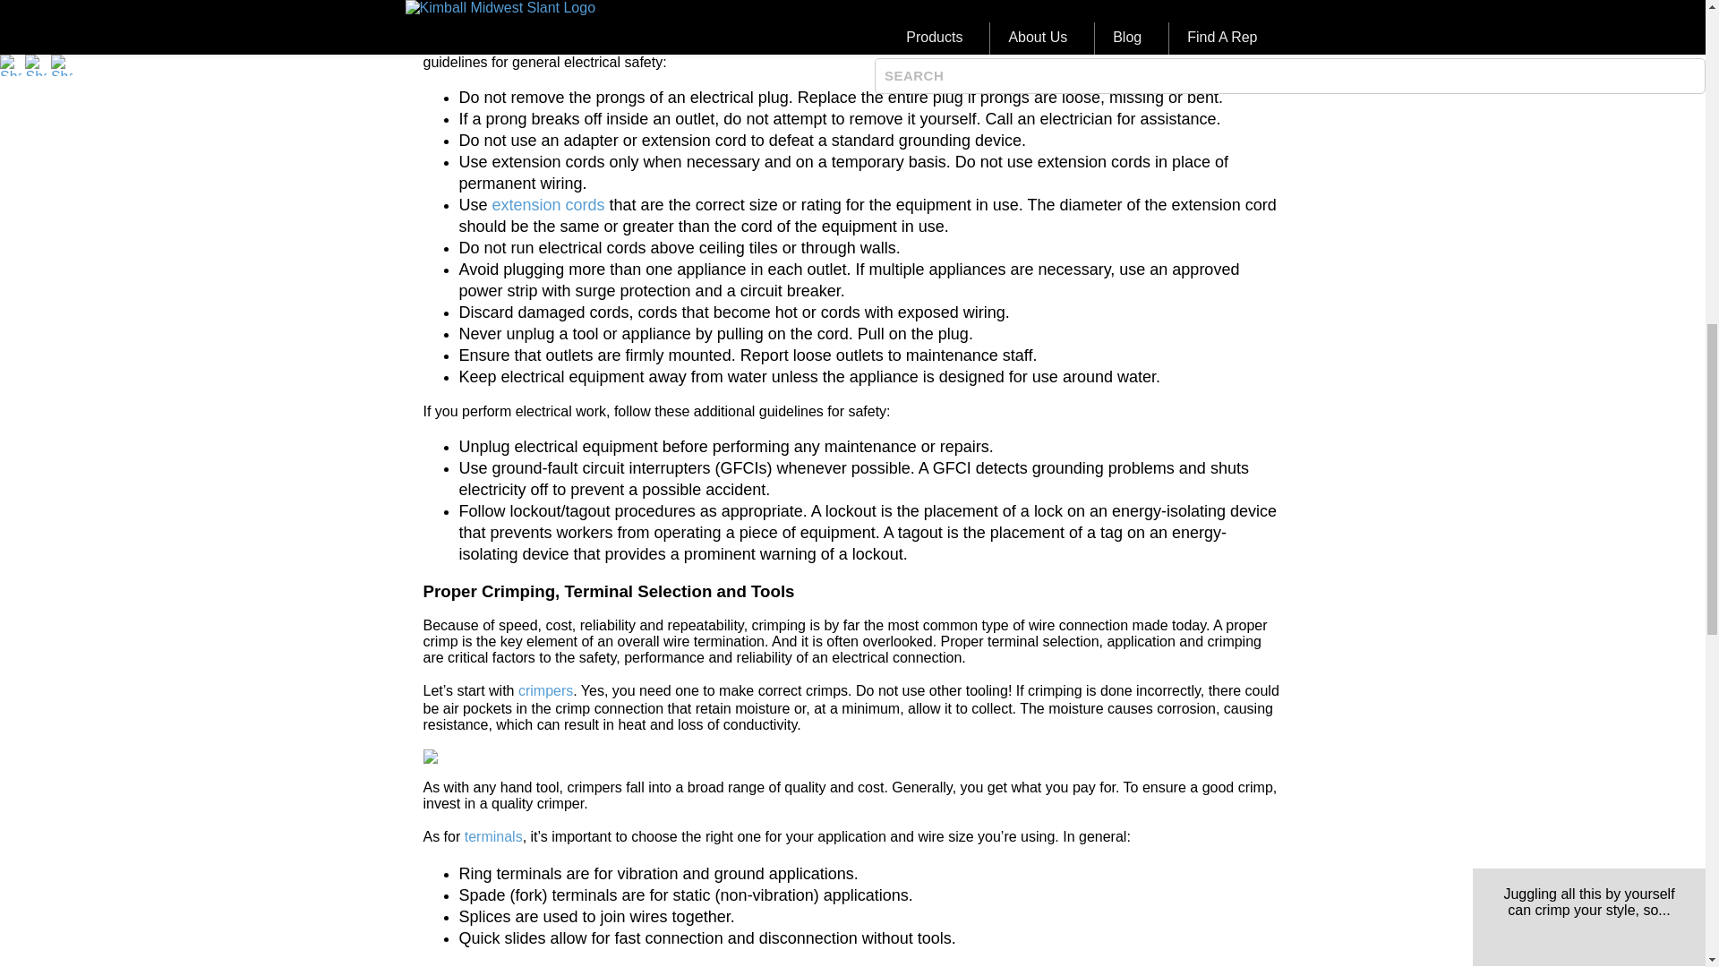 This screenshot has width=1719, height=967. What do you see at coordinates (548, 204) in the screenshot?
I see `extension cords` at bounding box center [548, 204].